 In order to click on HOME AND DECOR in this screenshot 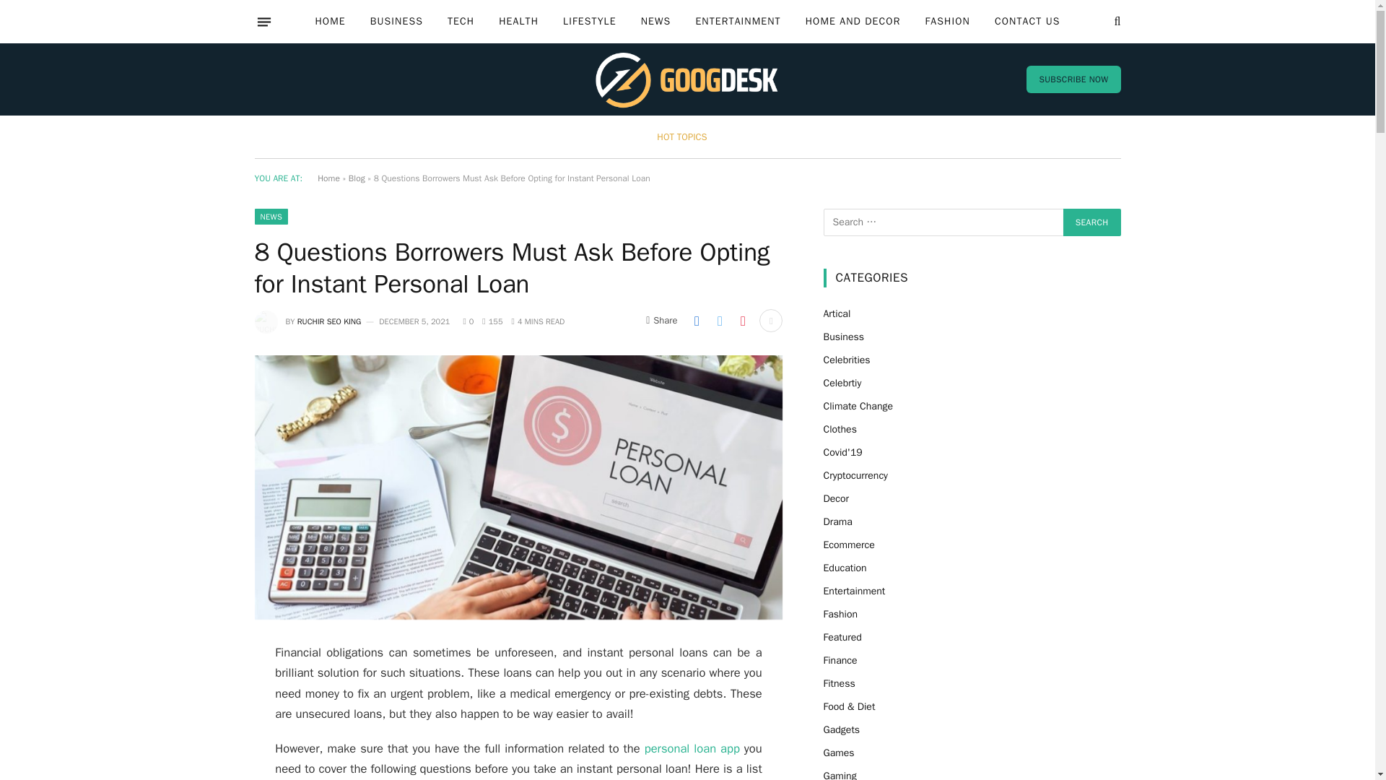, I will do `click(853, 22)`.